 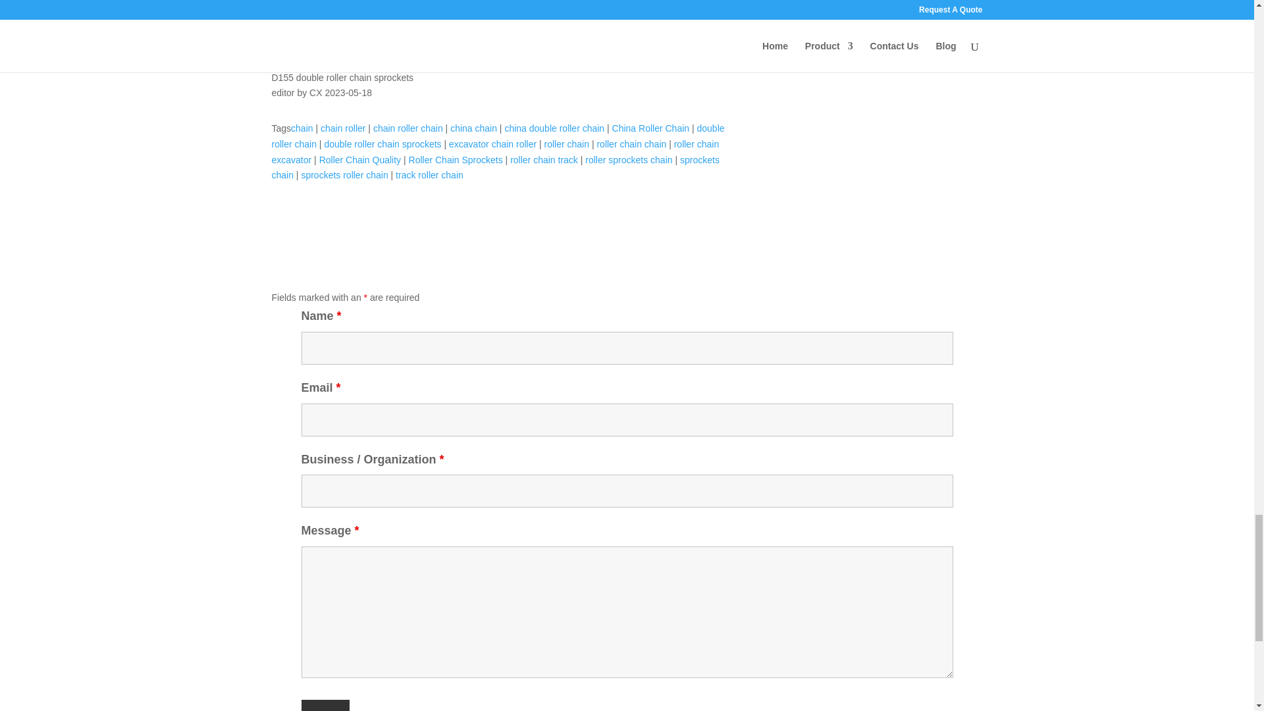 What do you see at coordinates (325, 705) in the screenshot?
I see `Submit` at bounding box center [325, 705].